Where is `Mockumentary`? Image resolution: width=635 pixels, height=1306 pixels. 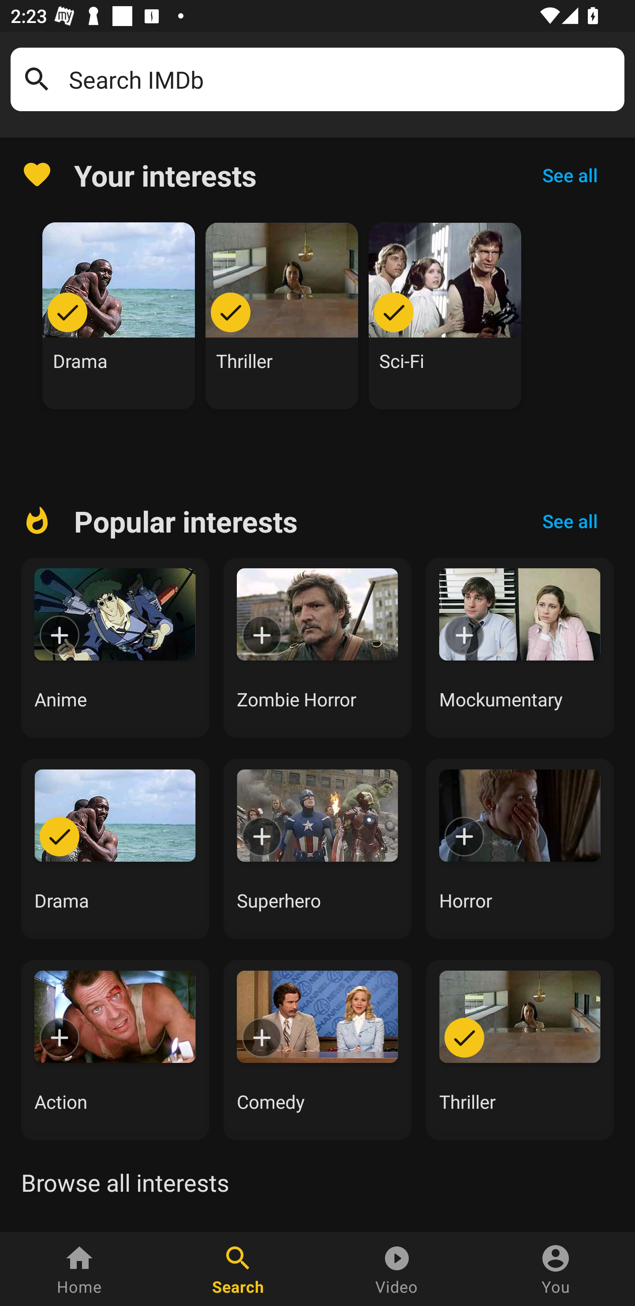 Mockumentary is located at coordinates (520, 648).